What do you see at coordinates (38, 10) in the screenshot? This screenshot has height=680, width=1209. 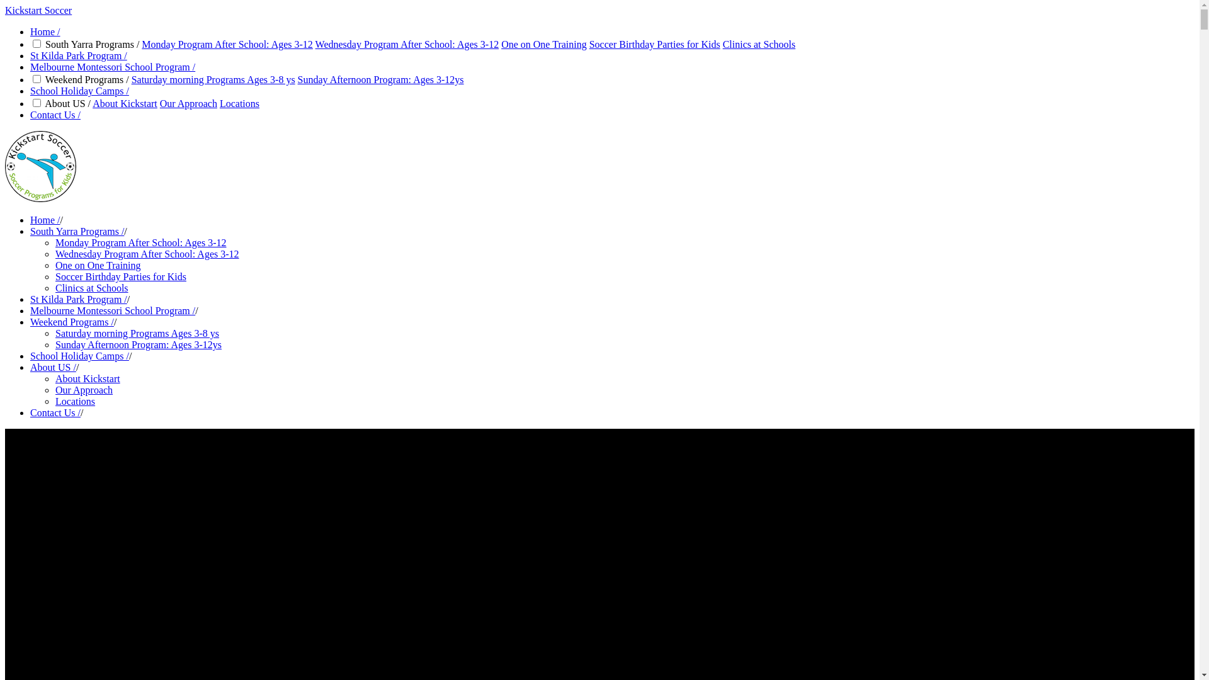 I see `Kickstart Soccer` at bounding box center [38, 10].